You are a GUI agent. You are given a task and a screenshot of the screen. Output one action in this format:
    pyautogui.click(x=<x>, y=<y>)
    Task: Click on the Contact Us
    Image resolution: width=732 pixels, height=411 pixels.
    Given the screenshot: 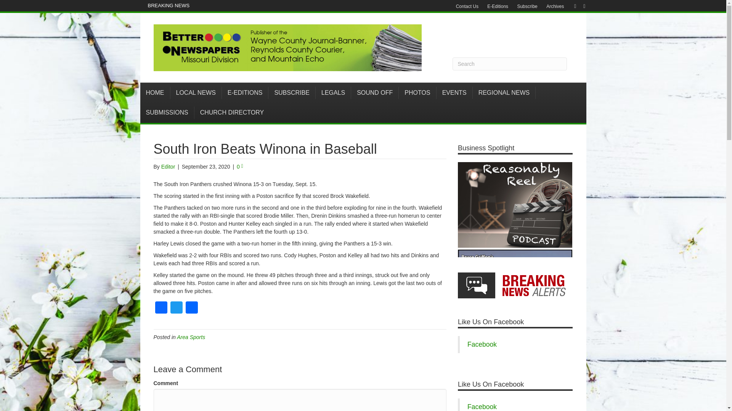 What is the action you would take?
    pyautogui.click(x=467, y=6)
    